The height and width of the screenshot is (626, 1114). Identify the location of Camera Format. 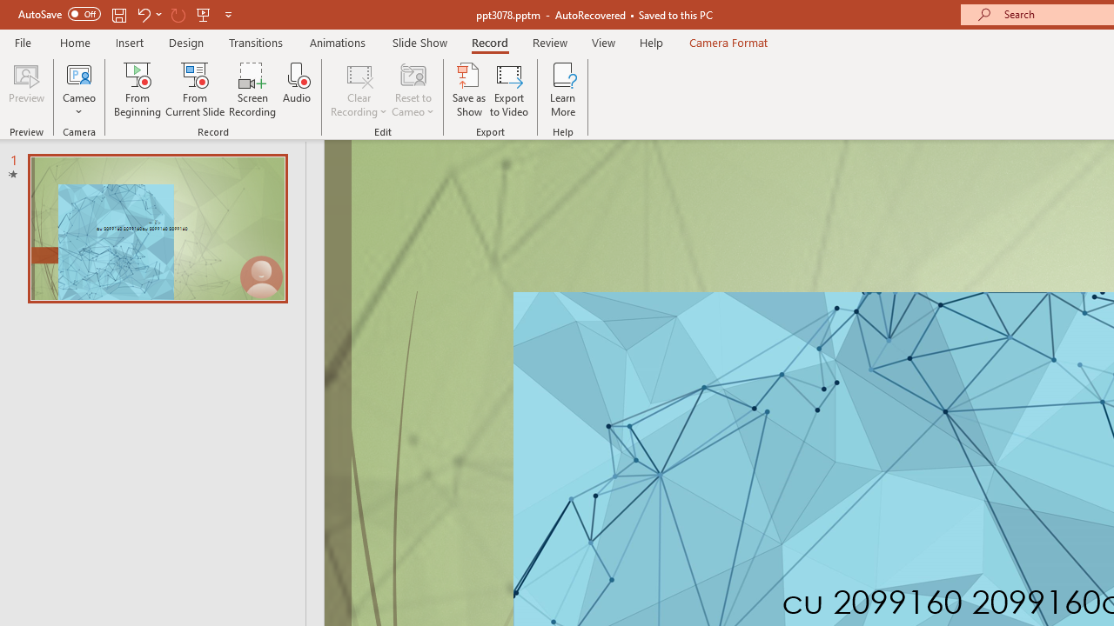
(728, 42).